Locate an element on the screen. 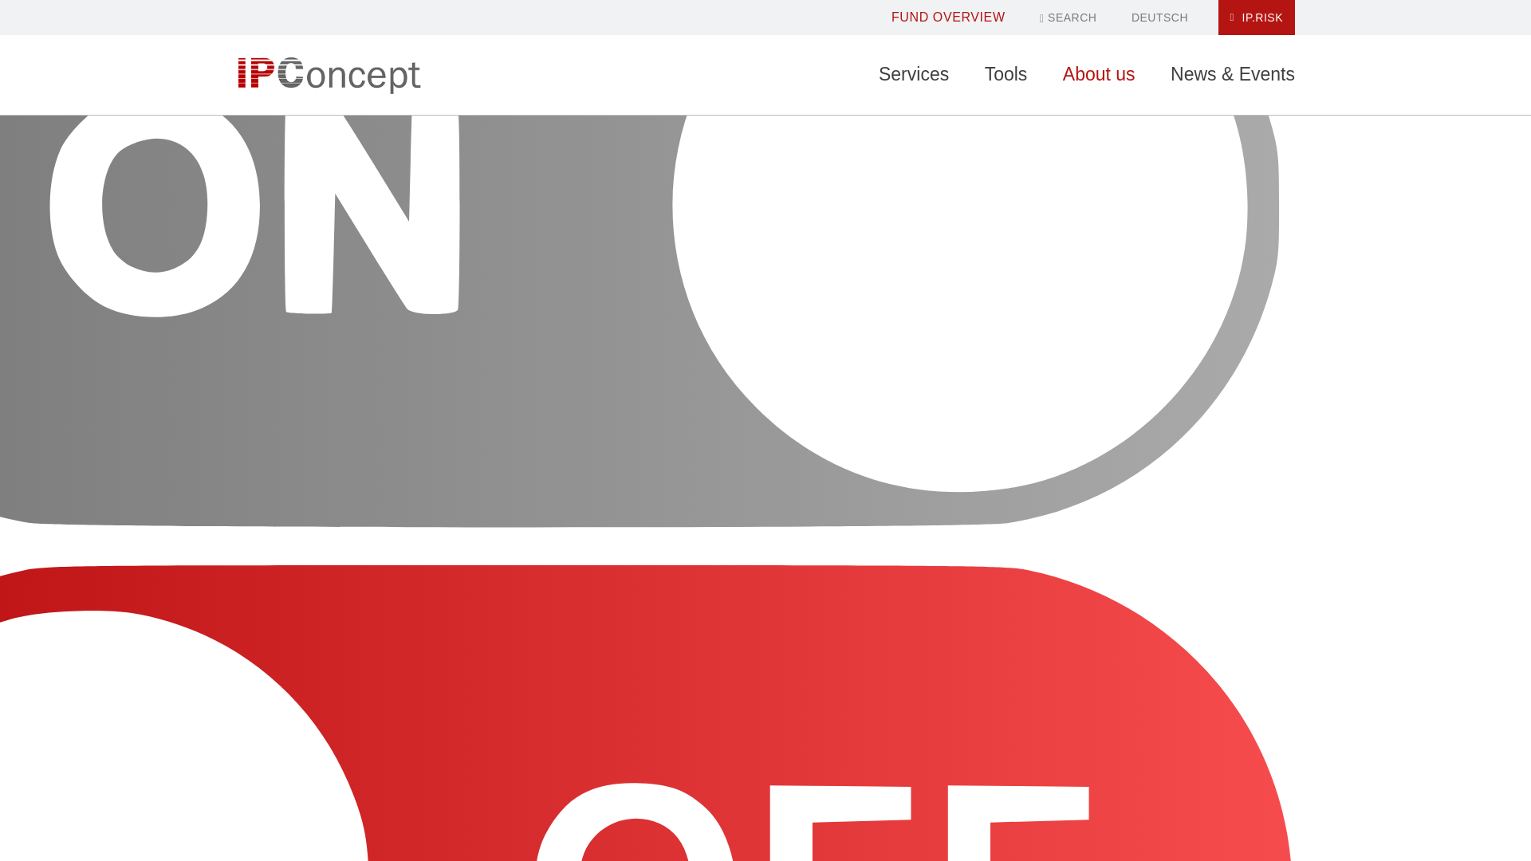 This screenshot has height=861, width=1531. SEARCH is located at coordinates (1067, 18).